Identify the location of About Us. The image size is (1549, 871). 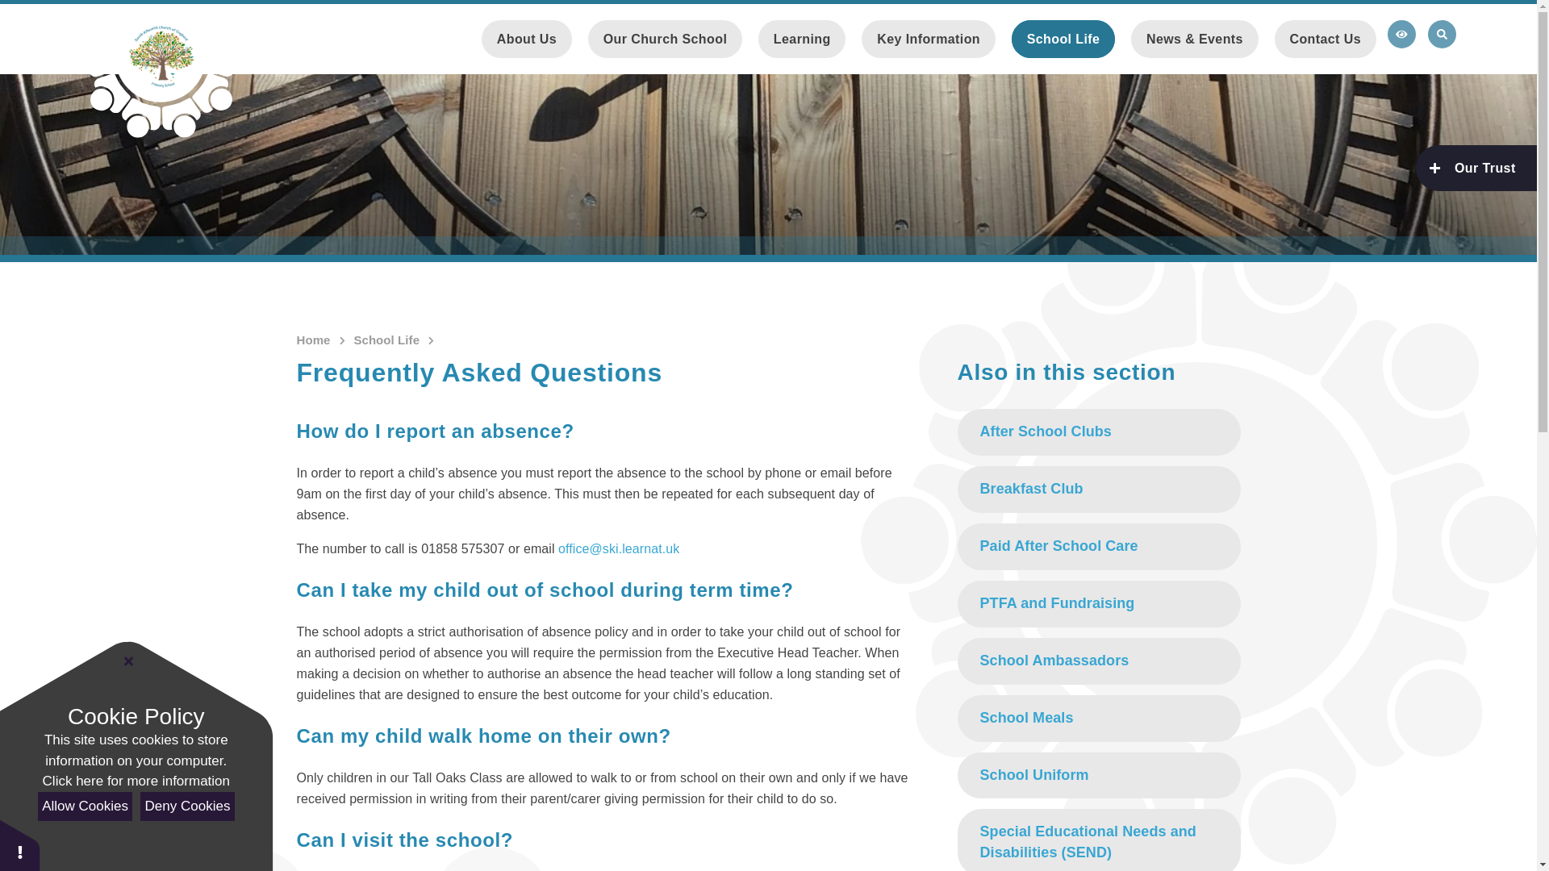
(526, 39).